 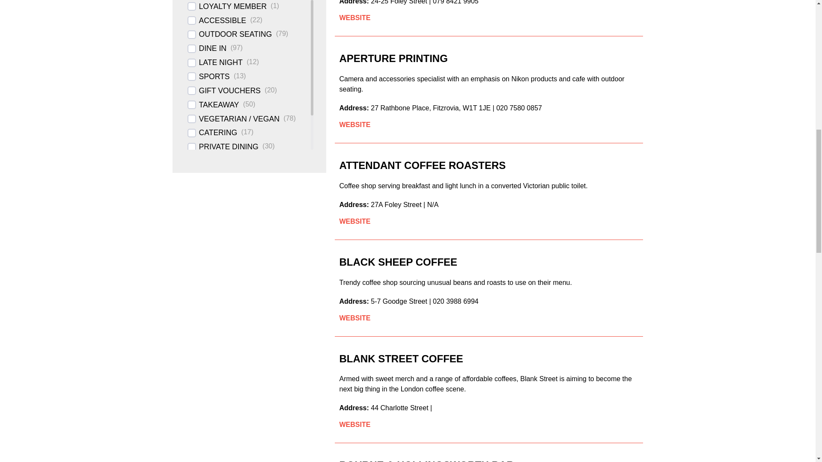 I want to click on on, so click(x=192, y=147).